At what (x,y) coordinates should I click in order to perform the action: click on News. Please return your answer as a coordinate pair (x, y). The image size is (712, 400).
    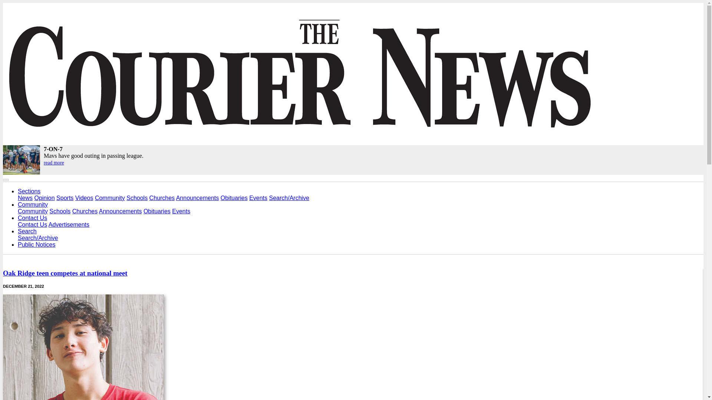
    Looking at the image, I should click on (25, 198).